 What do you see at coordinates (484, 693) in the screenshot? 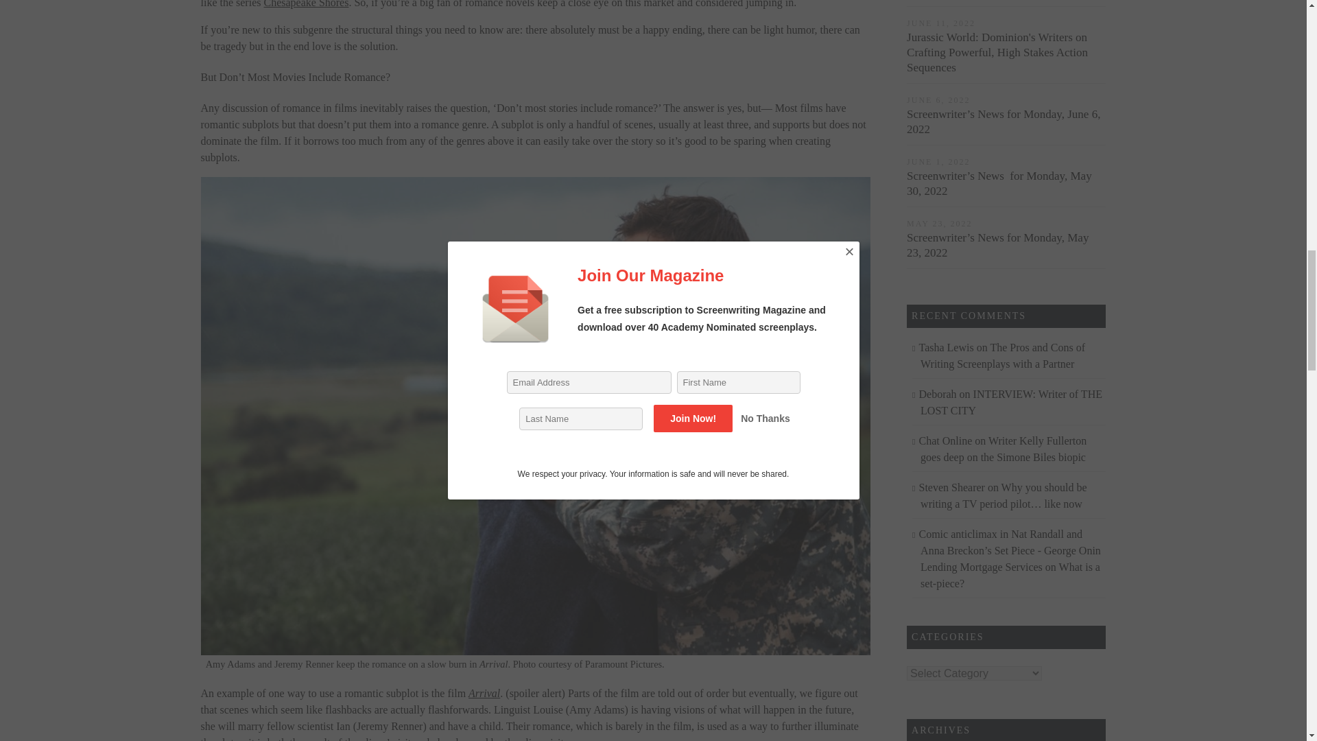
I see `Arrival` at bounding box center [484, 693].